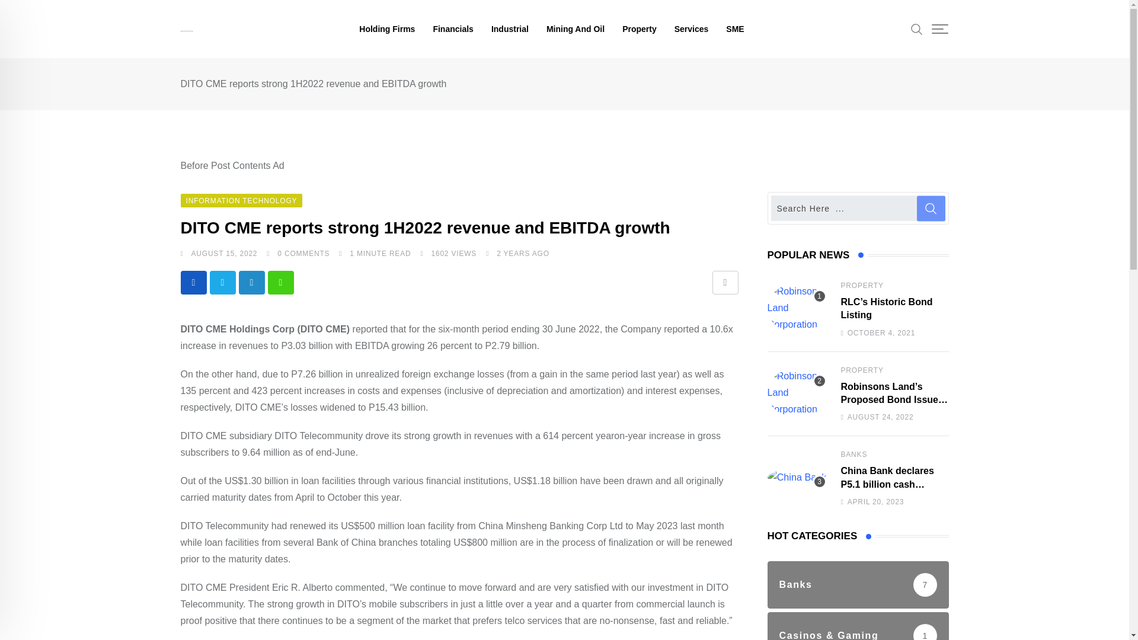 This screenshot has width=1138, height=640. What do you see at coordinates (251, 282) in the screenshot?
I see `LinkedIn` at bounding box center [251, 282].